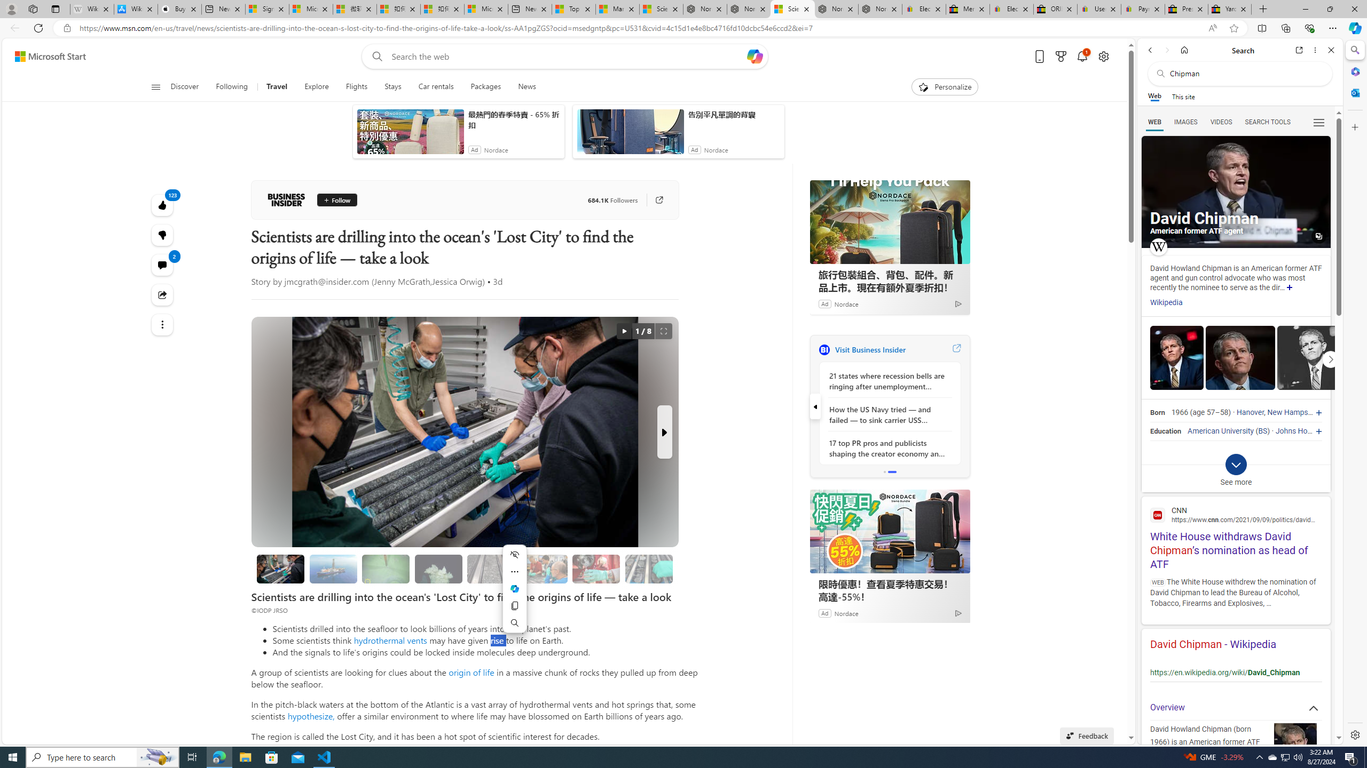 The height and width of the screenshot is (768, 1367). What do you see at coordinates (162, 235) in the screenshot?
I see `Dislike` at bounding box center [162, 235].